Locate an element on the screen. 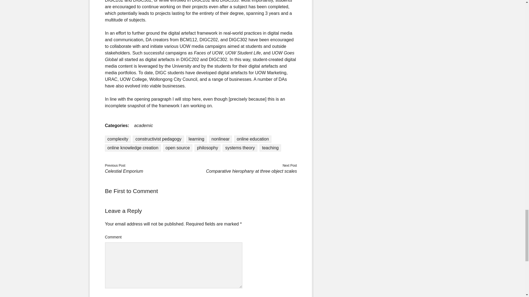 The height and width of the screenshot is (297, 529). complexity is located at coordinates (118, 139).